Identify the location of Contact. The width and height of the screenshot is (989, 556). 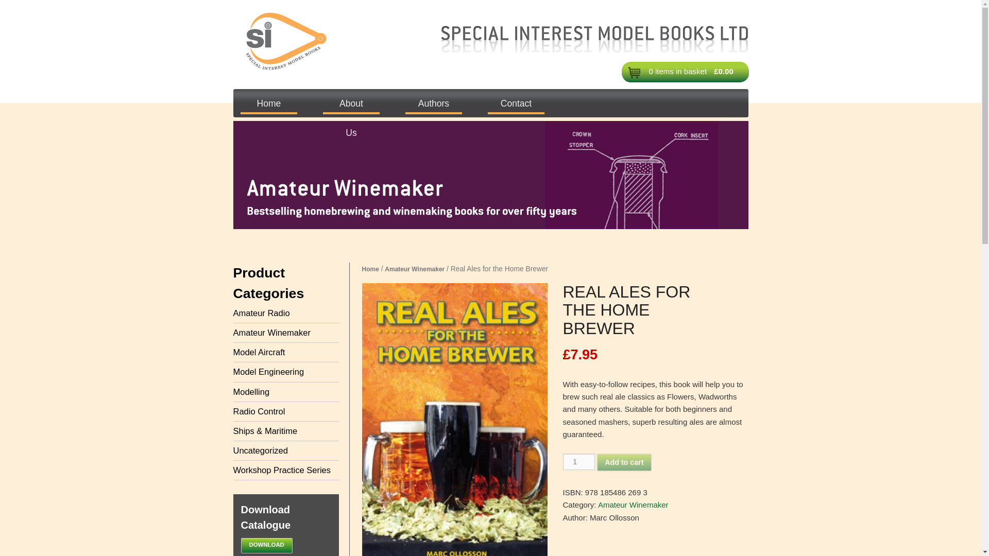
(516, 101).